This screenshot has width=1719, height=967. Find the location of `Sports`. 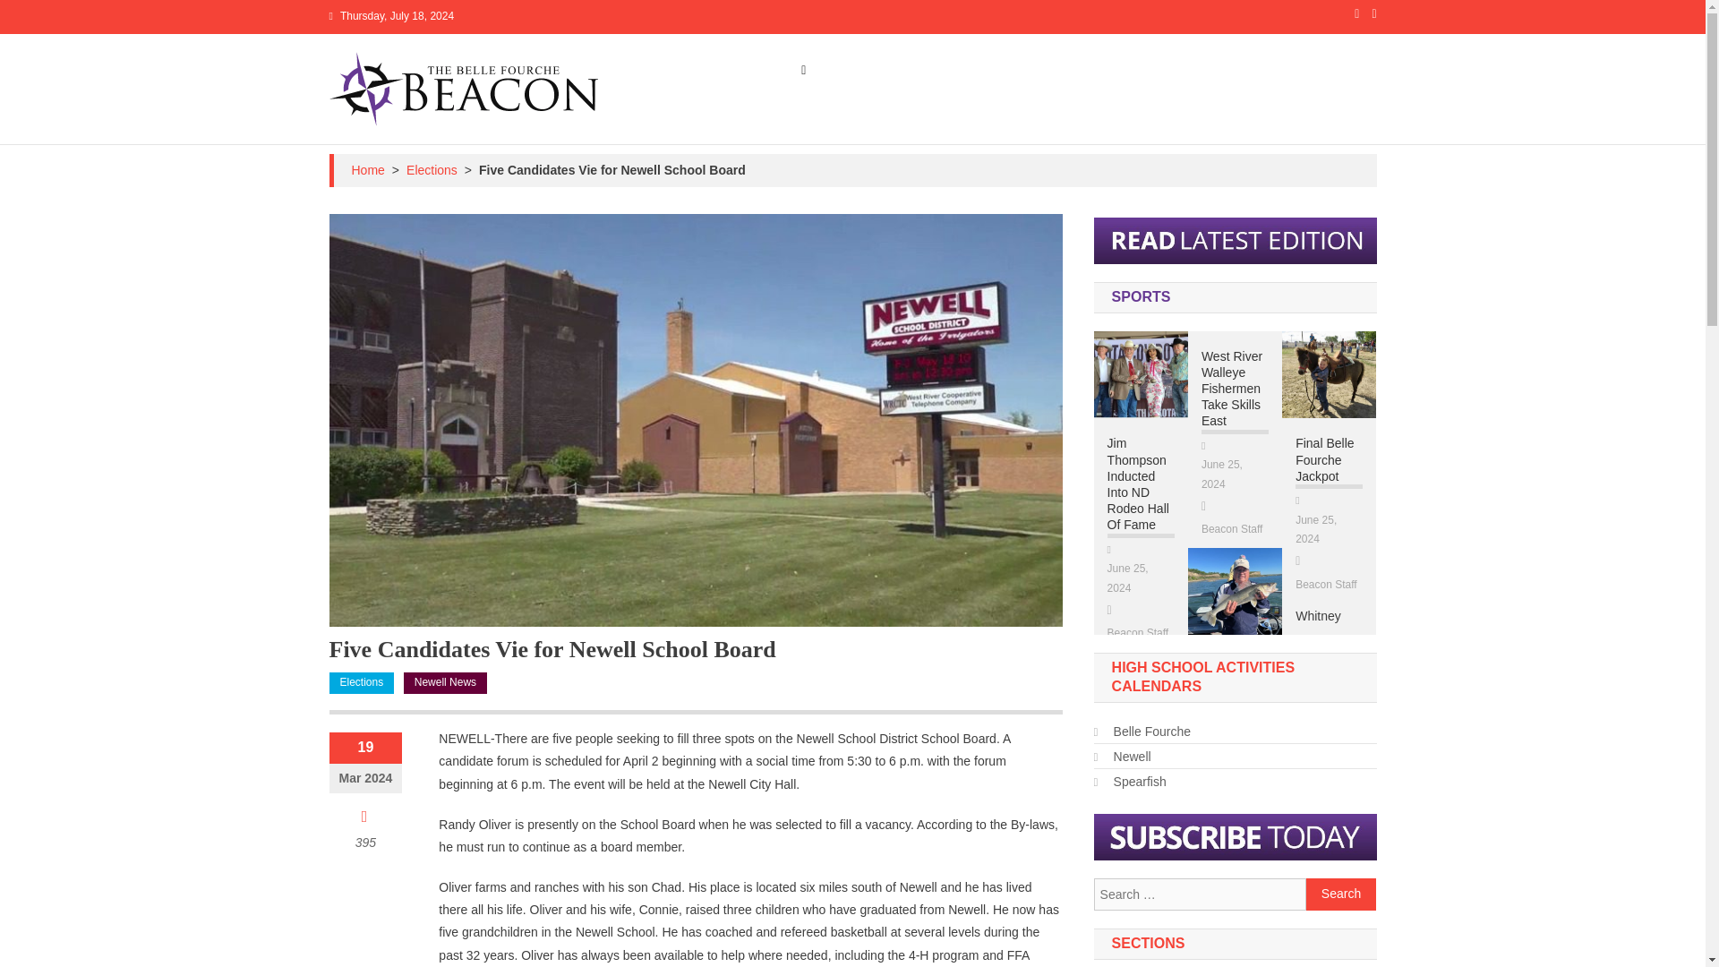

Sports is located at coordinates (990, 70).